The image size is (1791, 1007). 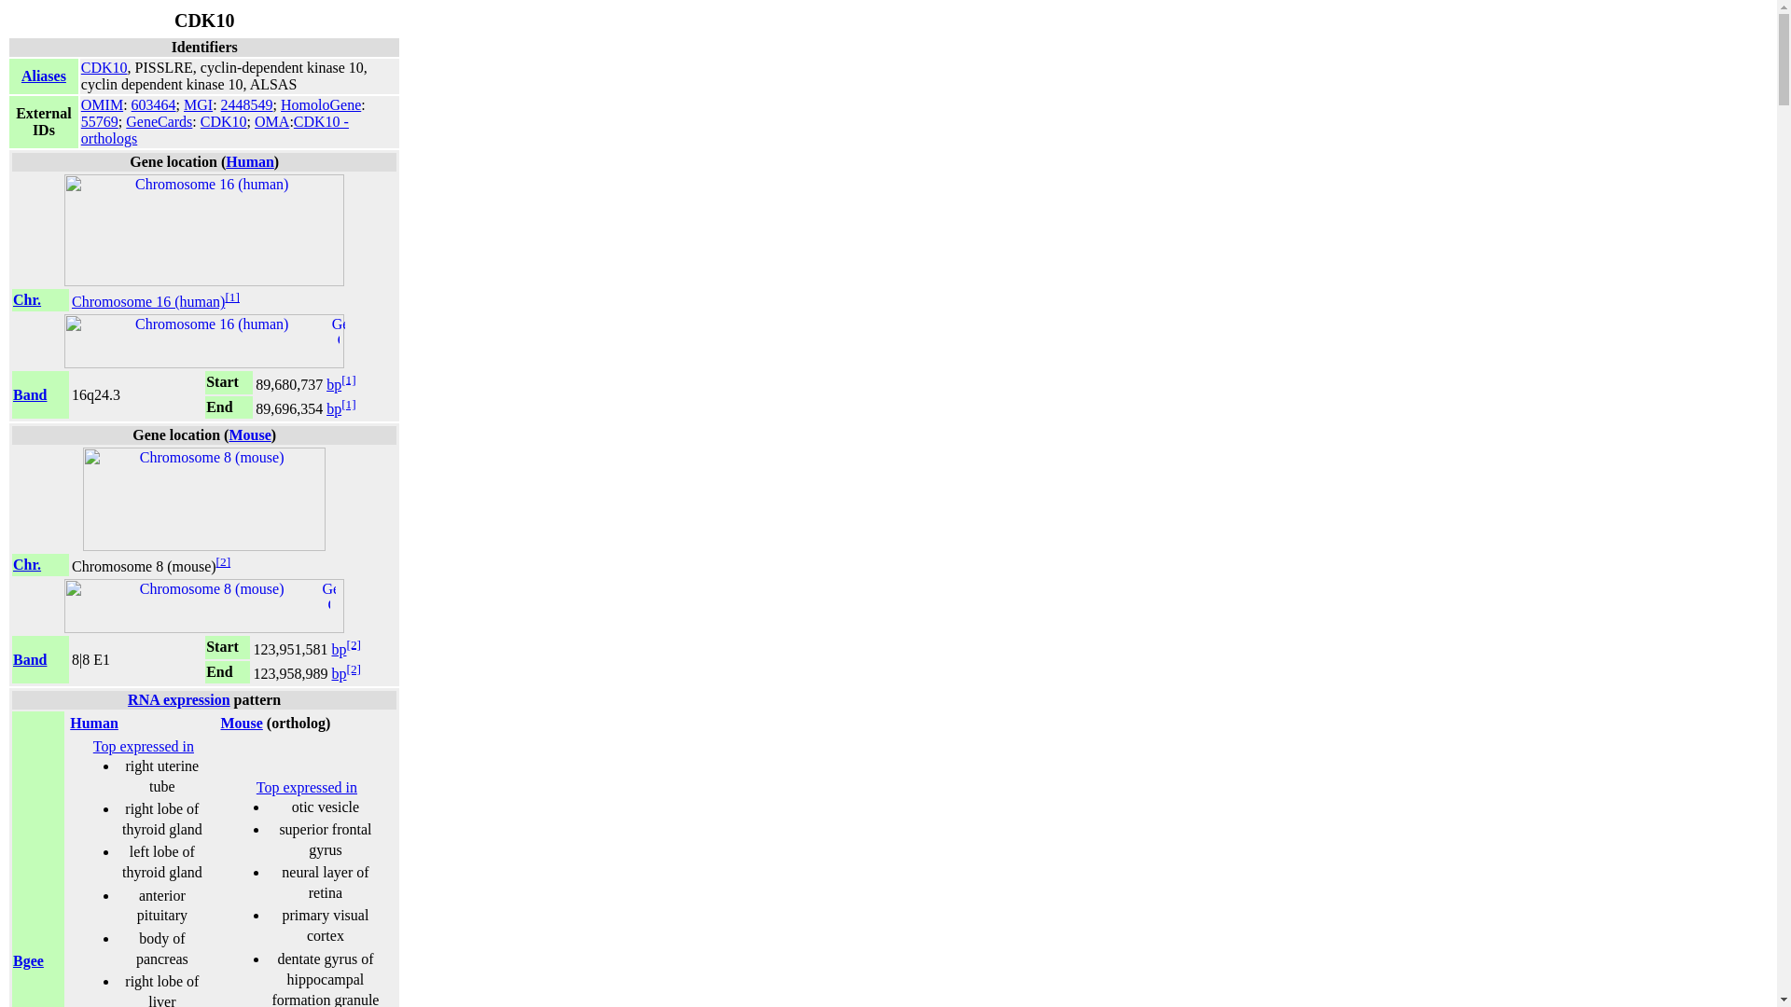 I want to click on Chr., so click(x=26, y=300).